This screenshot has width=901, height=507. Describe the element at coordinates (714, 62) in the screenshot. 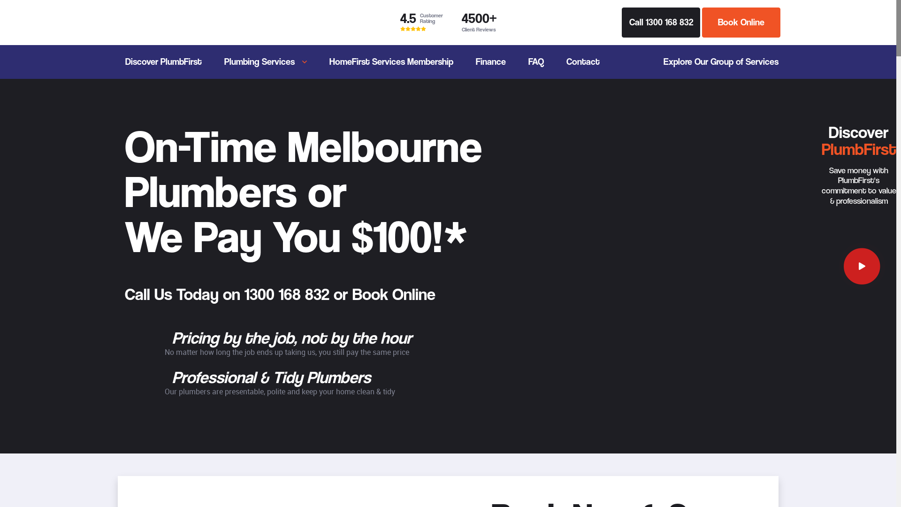

I see `Explore Our Group of Services` at that location.